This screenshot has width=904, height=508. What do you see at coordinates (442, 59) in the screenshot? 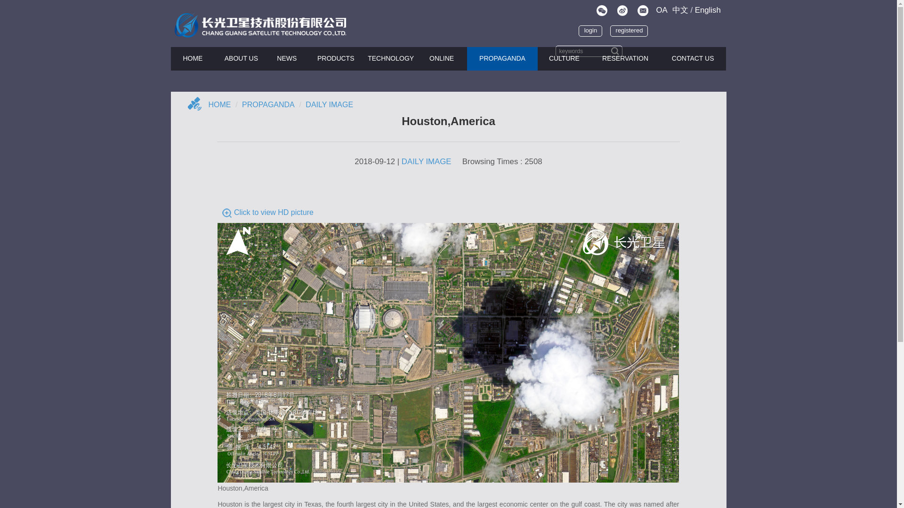
I see `ONLINE` at bounding box center [442, 59].